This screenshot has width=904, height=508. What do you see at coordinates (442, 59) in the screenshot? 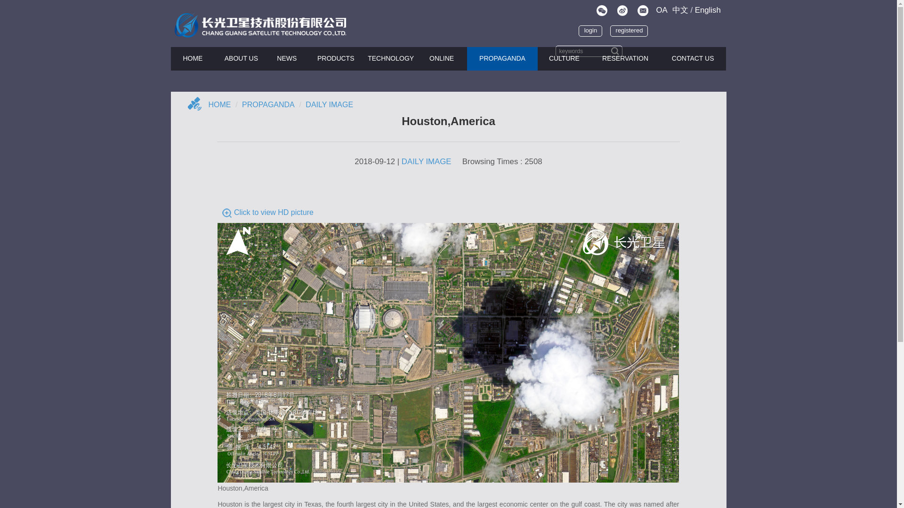
I see `ONLINE` at bounding box center [442, 59].